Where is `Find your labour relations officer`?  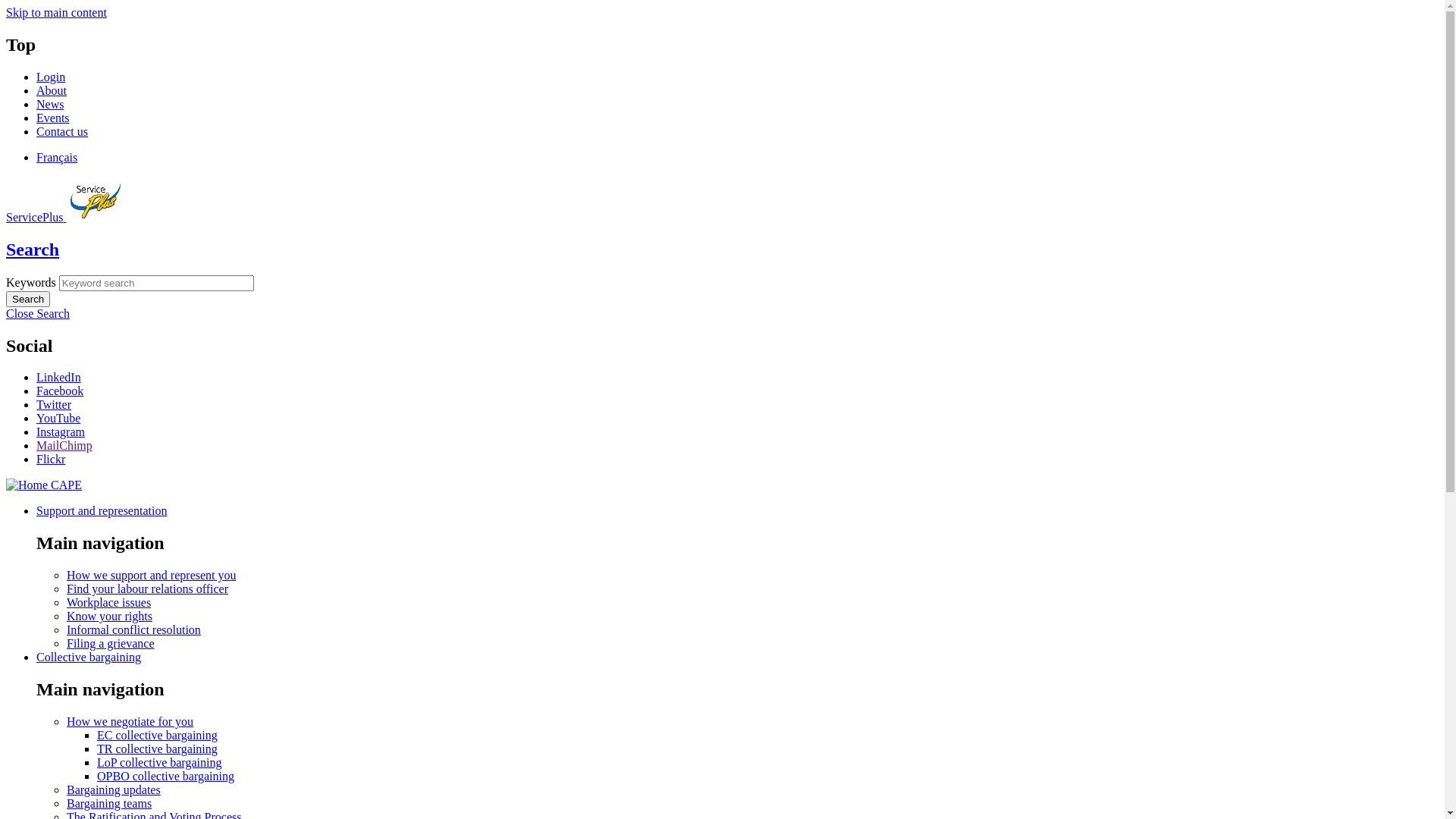 Find your labour relations officer is located at coordinates (147, 588).